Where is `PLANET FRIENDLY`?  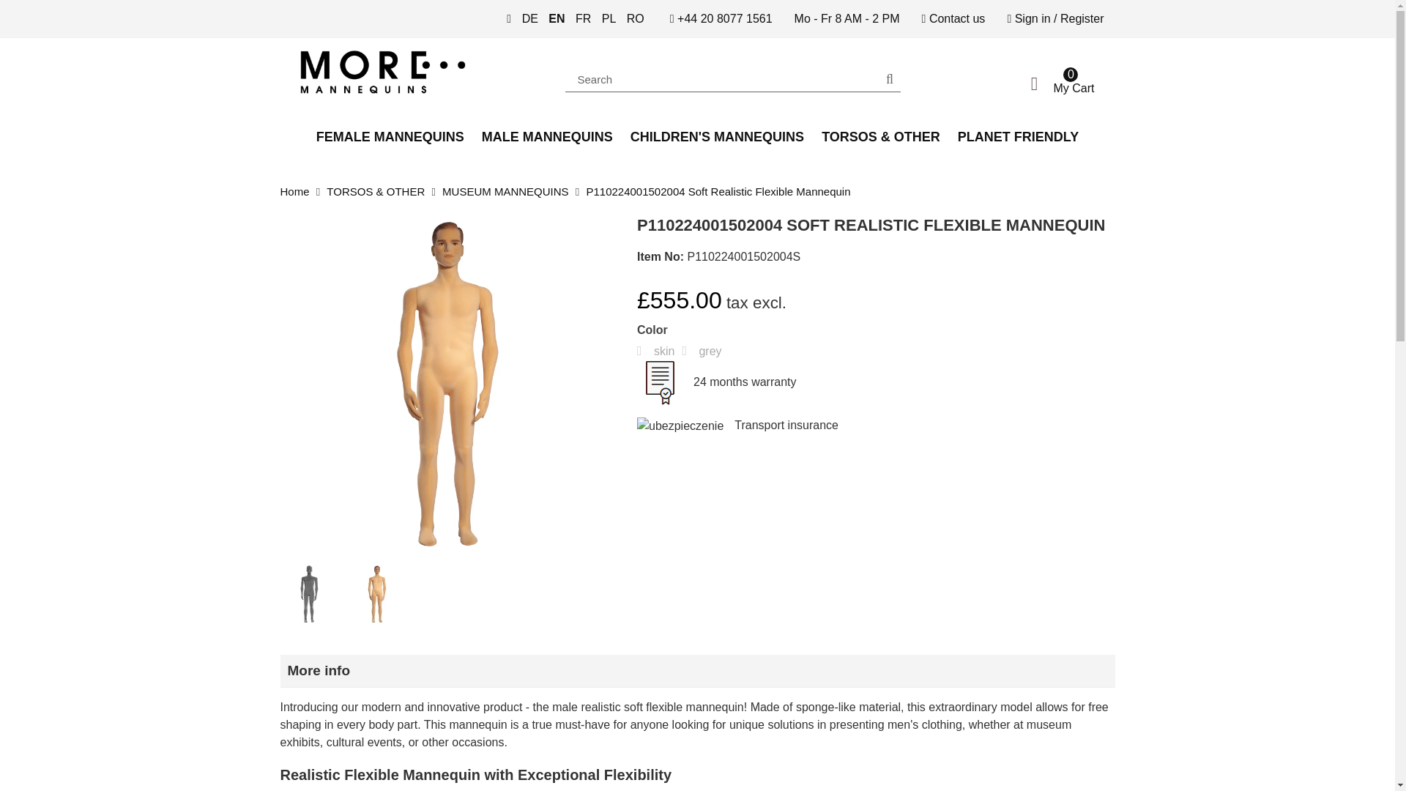
PLANET FRIENDLY is located at coordinates (1018, 136).